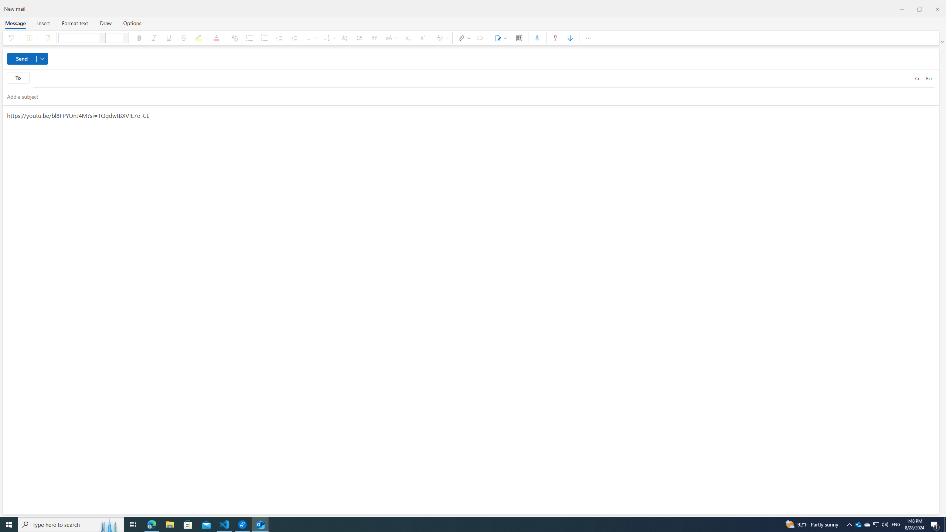  What do you see at coordinates (555, 38) in the screenshot?
I see `High importance` at bounding box center [555, 38].